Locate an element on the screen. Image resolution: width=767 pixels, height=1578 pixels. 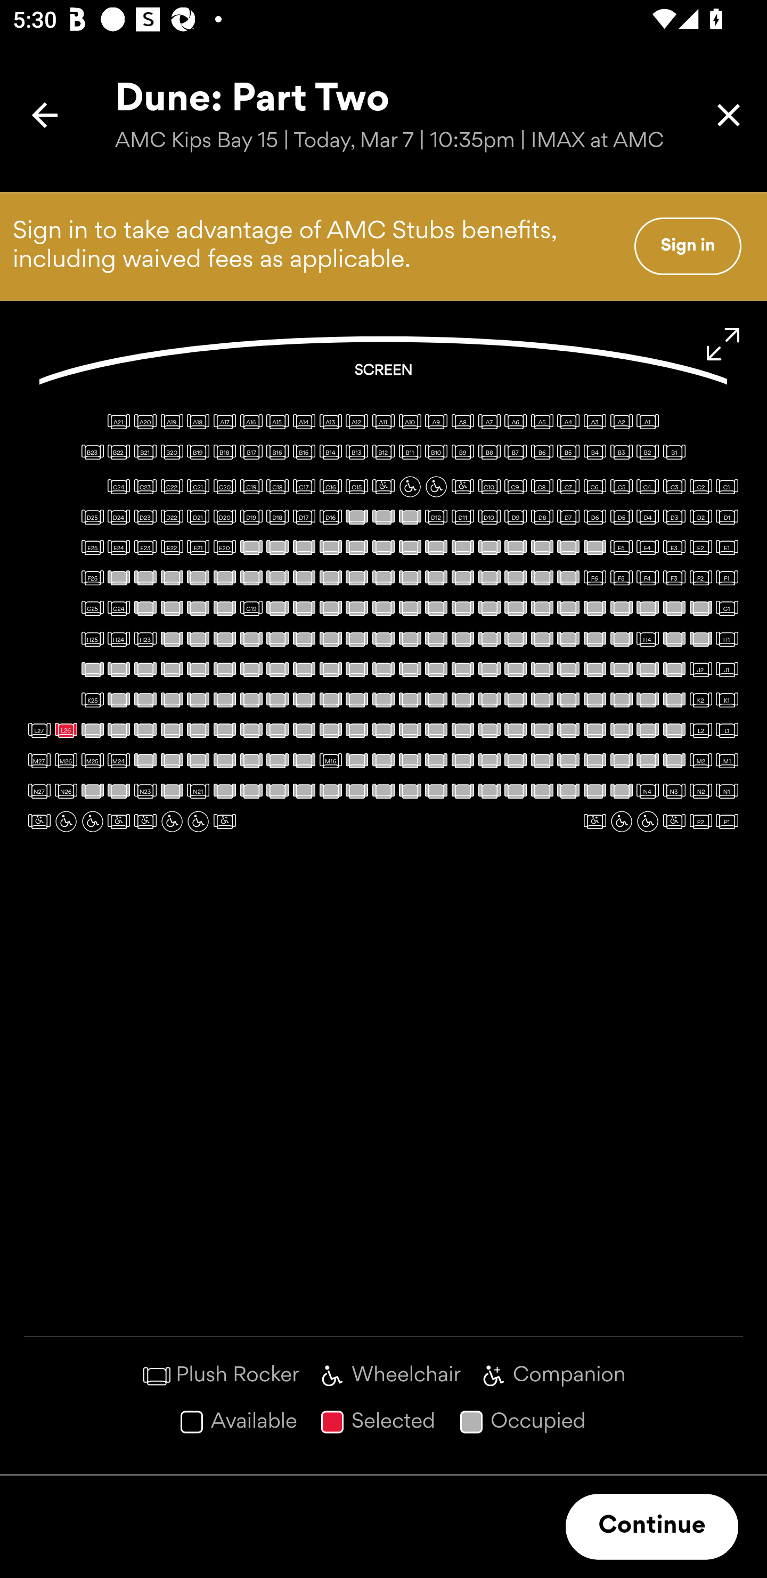
A21, Regular seat, available is located at coordinates (118, 422).